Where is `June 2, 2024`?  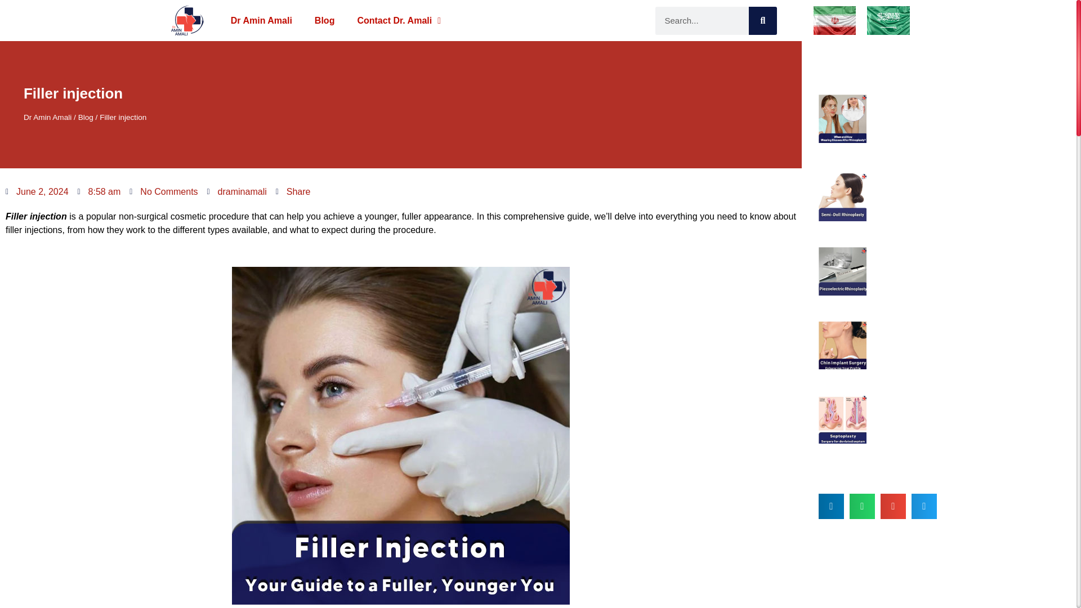
June 2, 2024 is located at coordinates (37, 192).